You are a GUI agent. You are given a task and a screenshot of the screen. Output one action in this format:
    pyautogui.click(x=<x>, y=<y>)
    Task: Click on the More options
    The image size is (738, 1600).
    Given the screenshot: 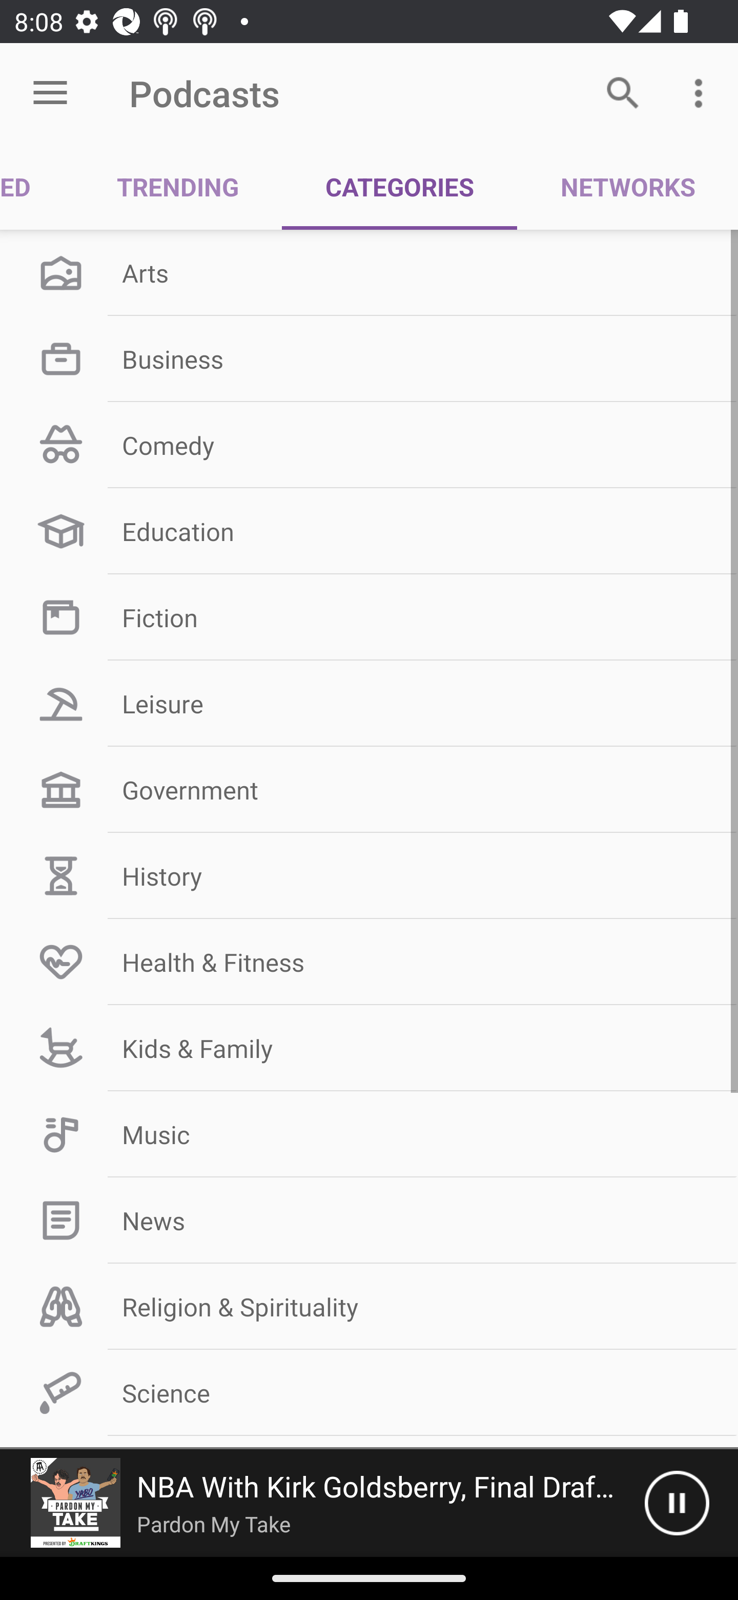 What is the action you would take?
    pyautogui.click(x=702, y=92)
    